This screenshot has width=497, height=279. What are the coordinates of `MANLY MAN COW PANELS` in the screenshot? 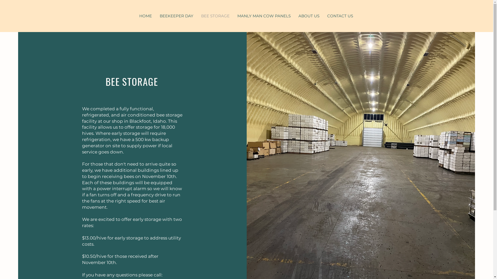 It's located at (264, 16).